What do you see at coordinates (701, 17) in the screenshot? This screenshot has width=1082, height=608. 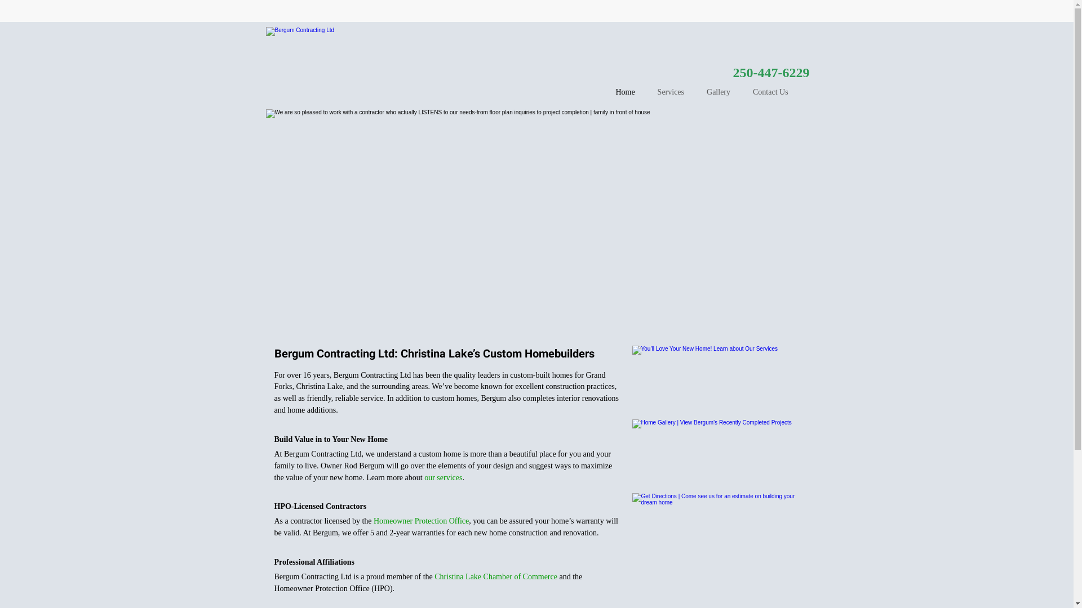 I see `Embedded Content` at bounding box center [701, 17].